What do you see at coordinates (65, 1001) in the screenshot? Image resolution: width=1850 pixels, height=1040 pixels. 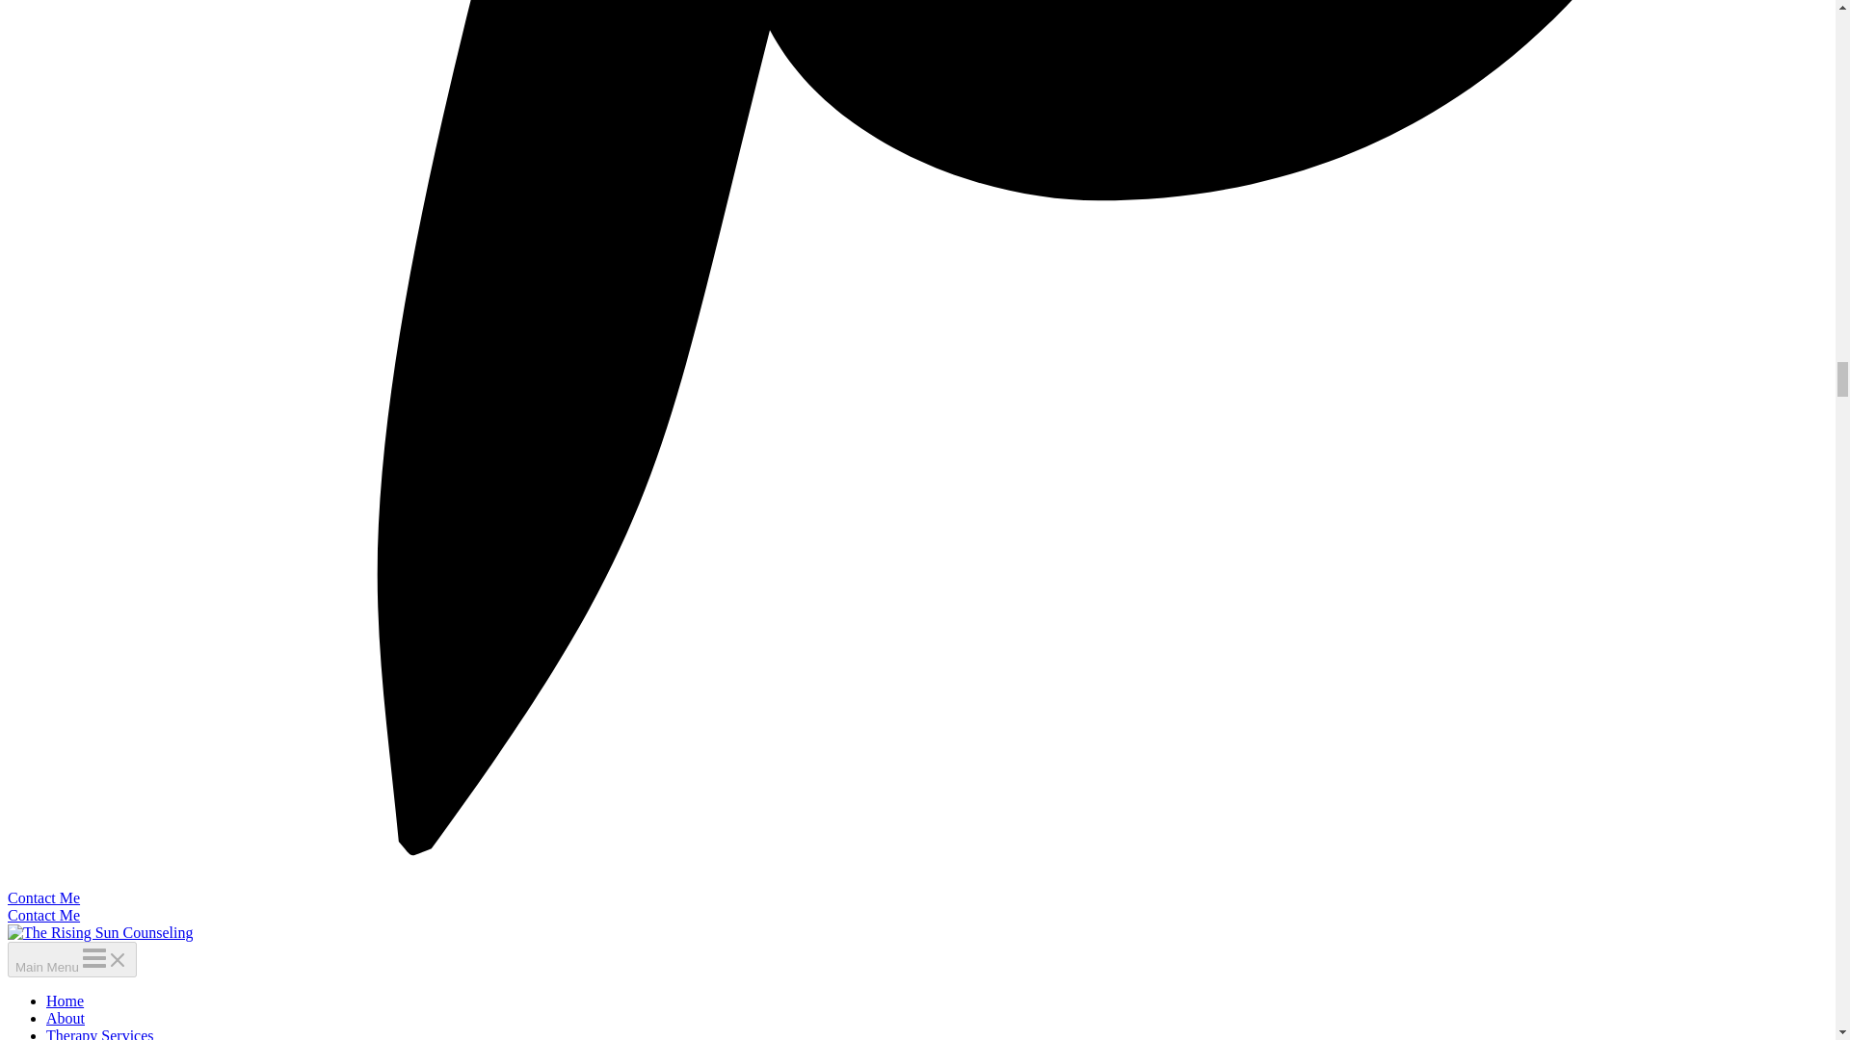 I see `Home` at bounding box center [65, 1001].